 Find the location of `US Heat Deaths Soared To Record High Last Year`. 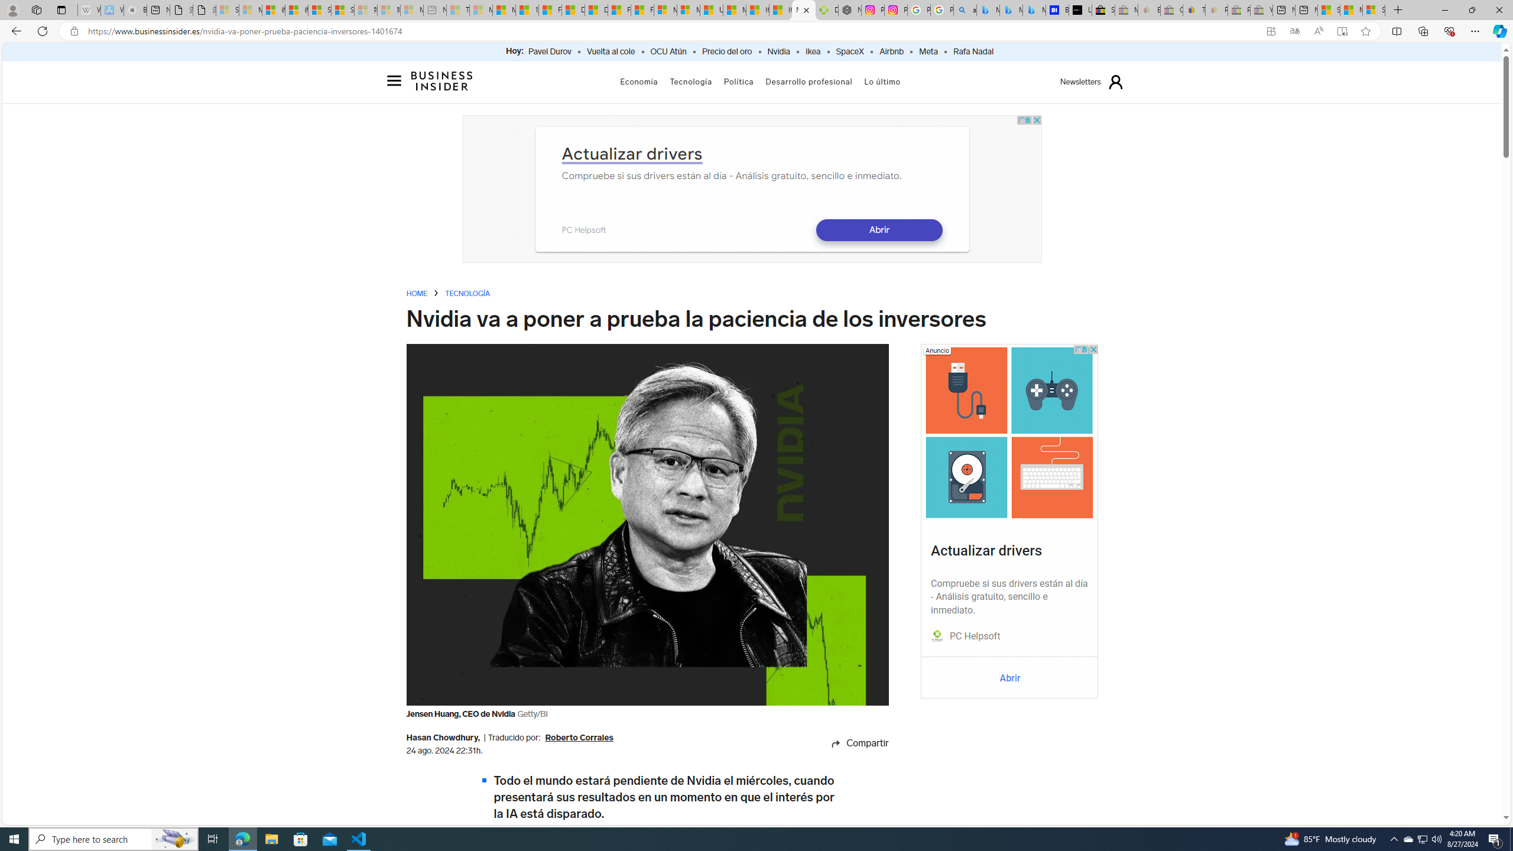

US Heat Deaths Soared To Record High Last Year is located at coordinates (711, 10).